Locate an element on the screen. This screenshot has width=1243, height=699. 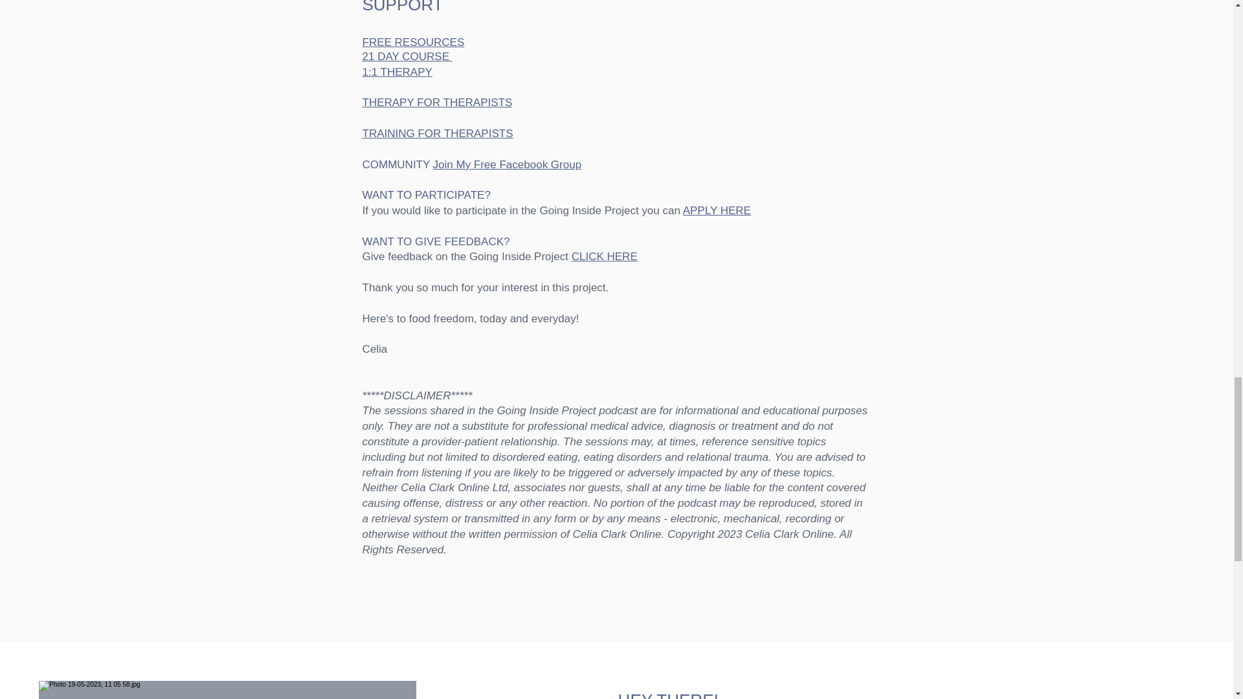
FREE RESOURCES is located at coordinates (414, 43).